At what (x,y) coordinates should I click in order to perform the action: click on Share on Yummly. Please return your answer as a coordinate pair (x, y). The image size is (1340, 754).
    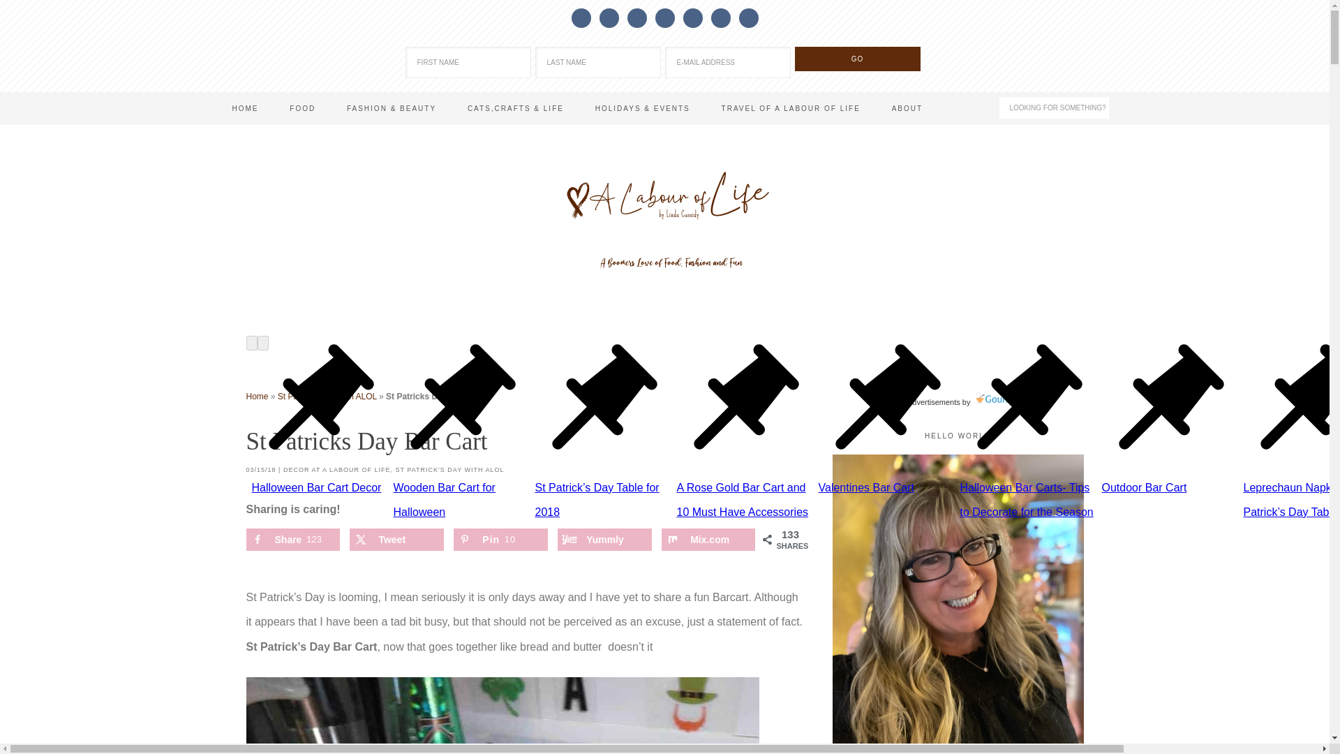
    Looking at the image, I should click on (604, 540).